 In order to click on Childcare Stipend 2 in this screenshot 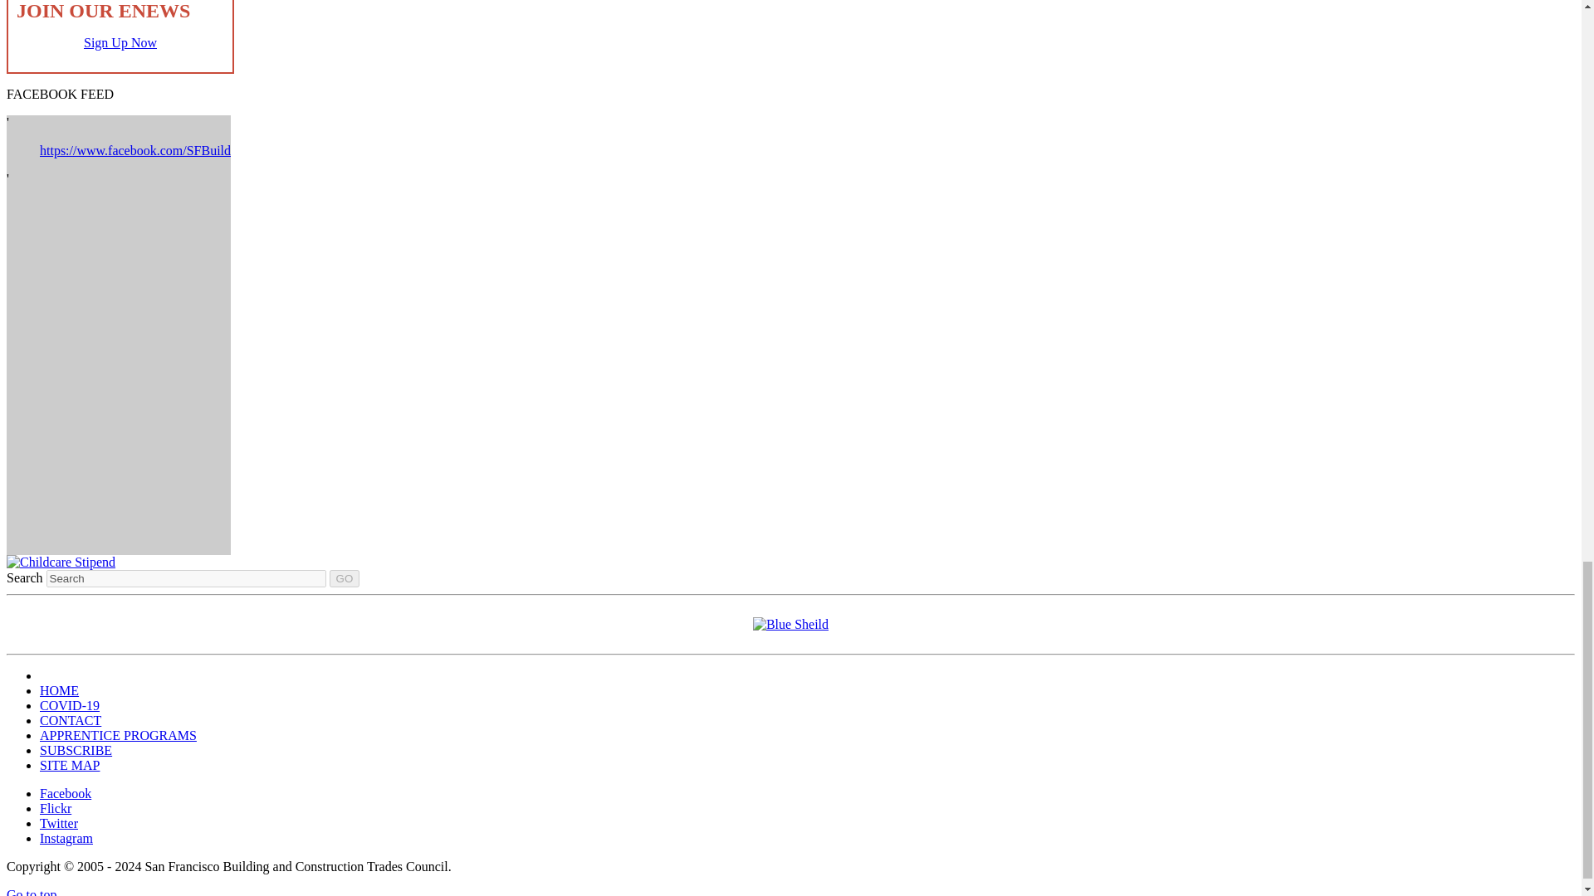, I will do `click(60, 561)`.